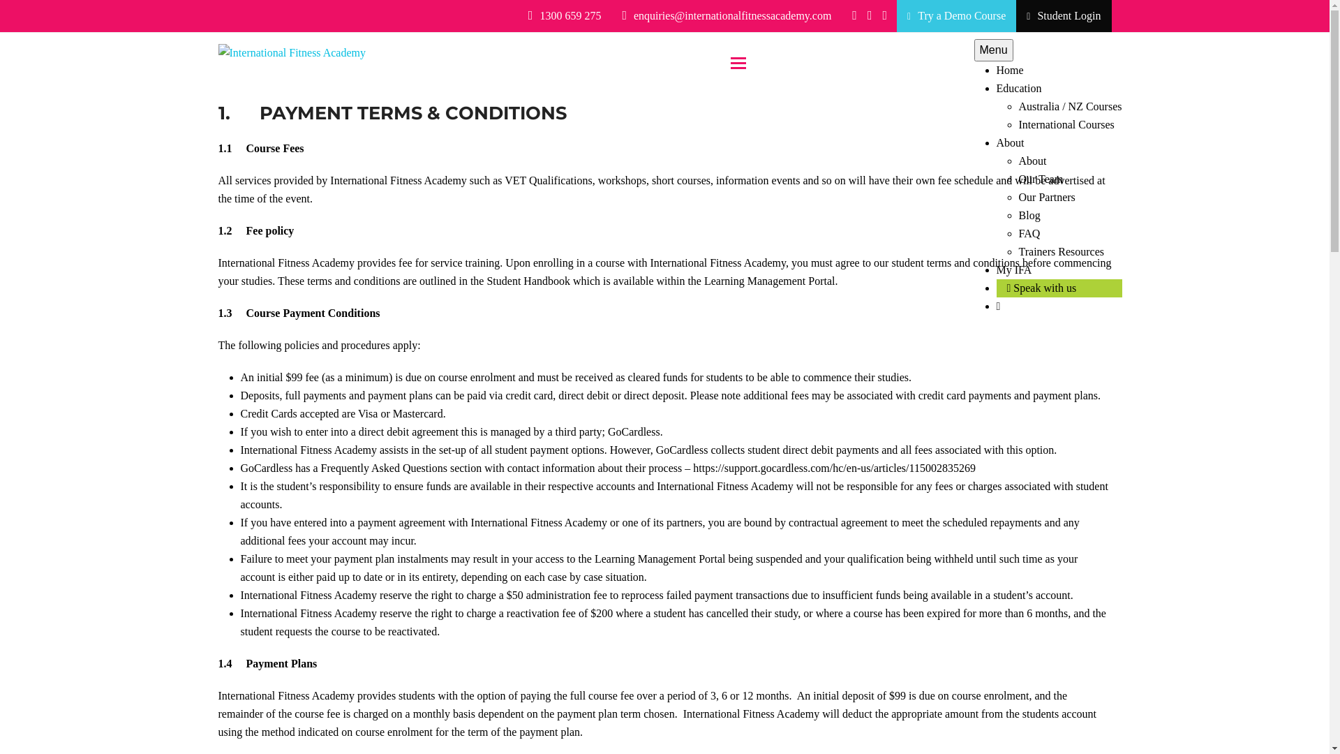 The image size is (1340, 754). I want to click on Menu, so click(994, 50).